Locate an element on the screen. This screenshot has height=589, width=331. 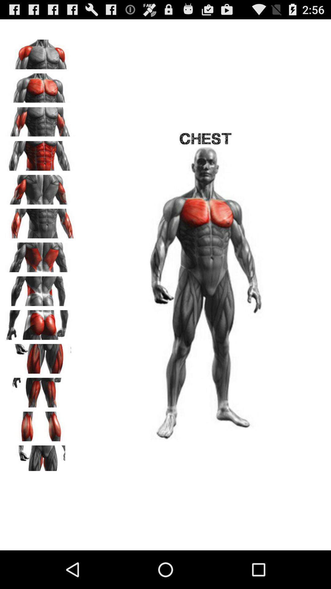
focus on calves is located at coordinates (40, 424).